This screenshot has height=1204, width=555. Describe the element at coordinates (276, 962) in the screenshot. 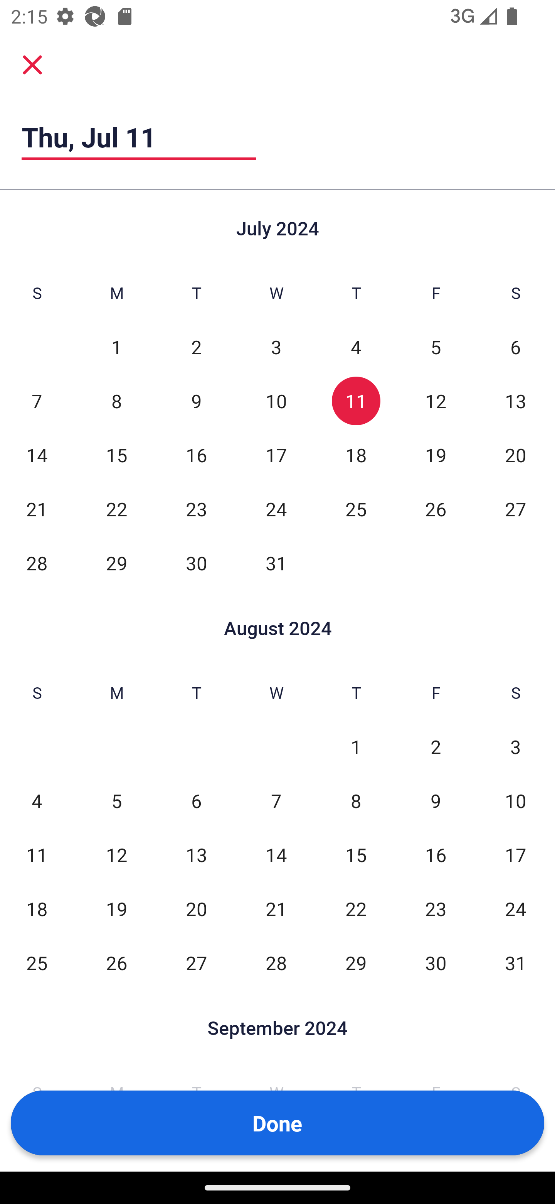

I see `28 Wed, Aug 28, Not Selected` at that location.